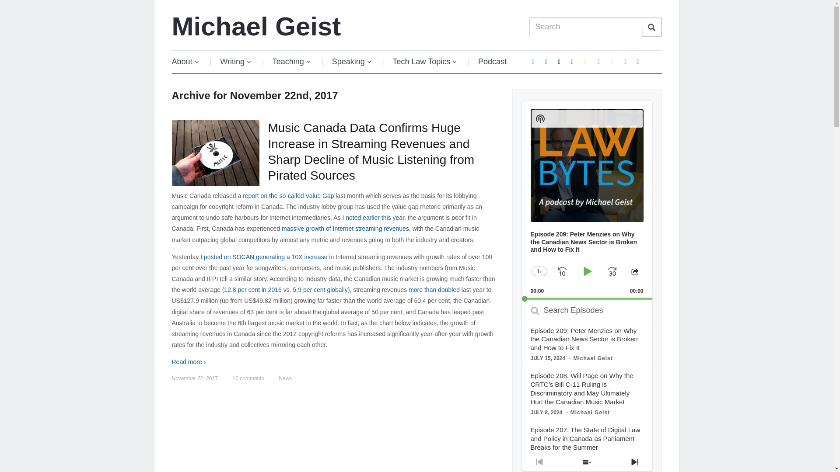 The image size is (840, 472). Describe the element at coordinates (652, 27) in the screenshot. I see `Search` at that location.